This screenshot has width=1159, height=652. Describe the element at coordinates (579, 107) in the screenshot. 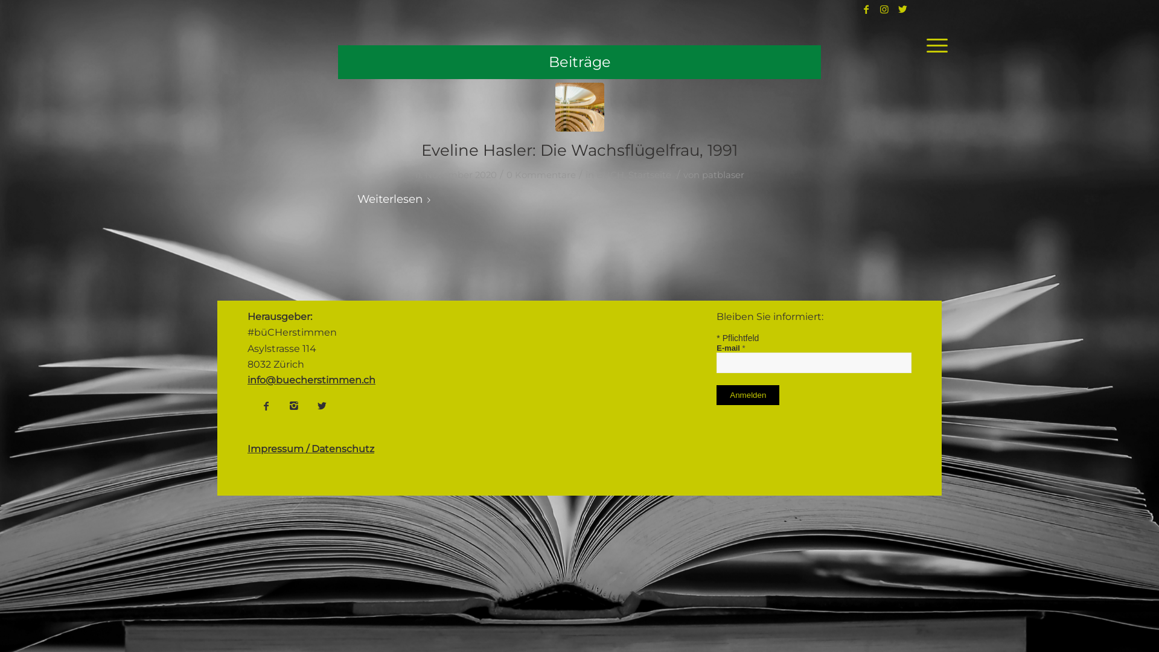

I see `Bibliothek Rechtswissenschaftliches Institut` at that location.